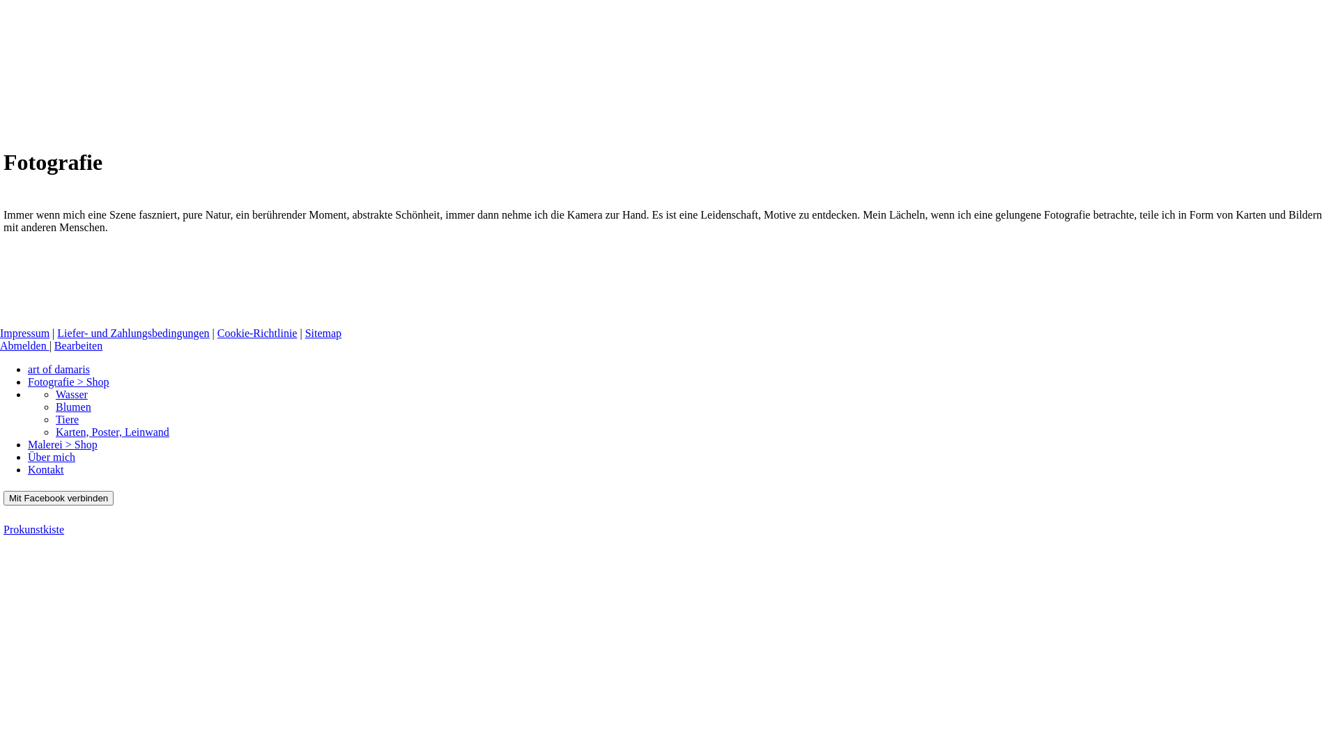 This screenshot has height=752, width=1338. I want to click on Malerei > Shop, so click(63, 444).